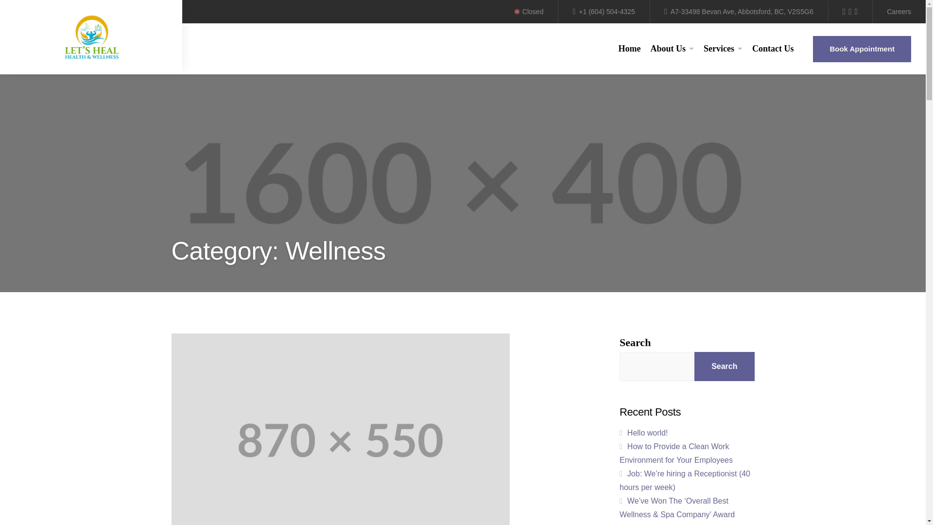 Image resolution: width=933 pixels, height=525 pixels. What do you see at coordinates (91, 37) in the screenshot?
I see `LetsHealHealthAndWellness` at bounding box center [91, 37].